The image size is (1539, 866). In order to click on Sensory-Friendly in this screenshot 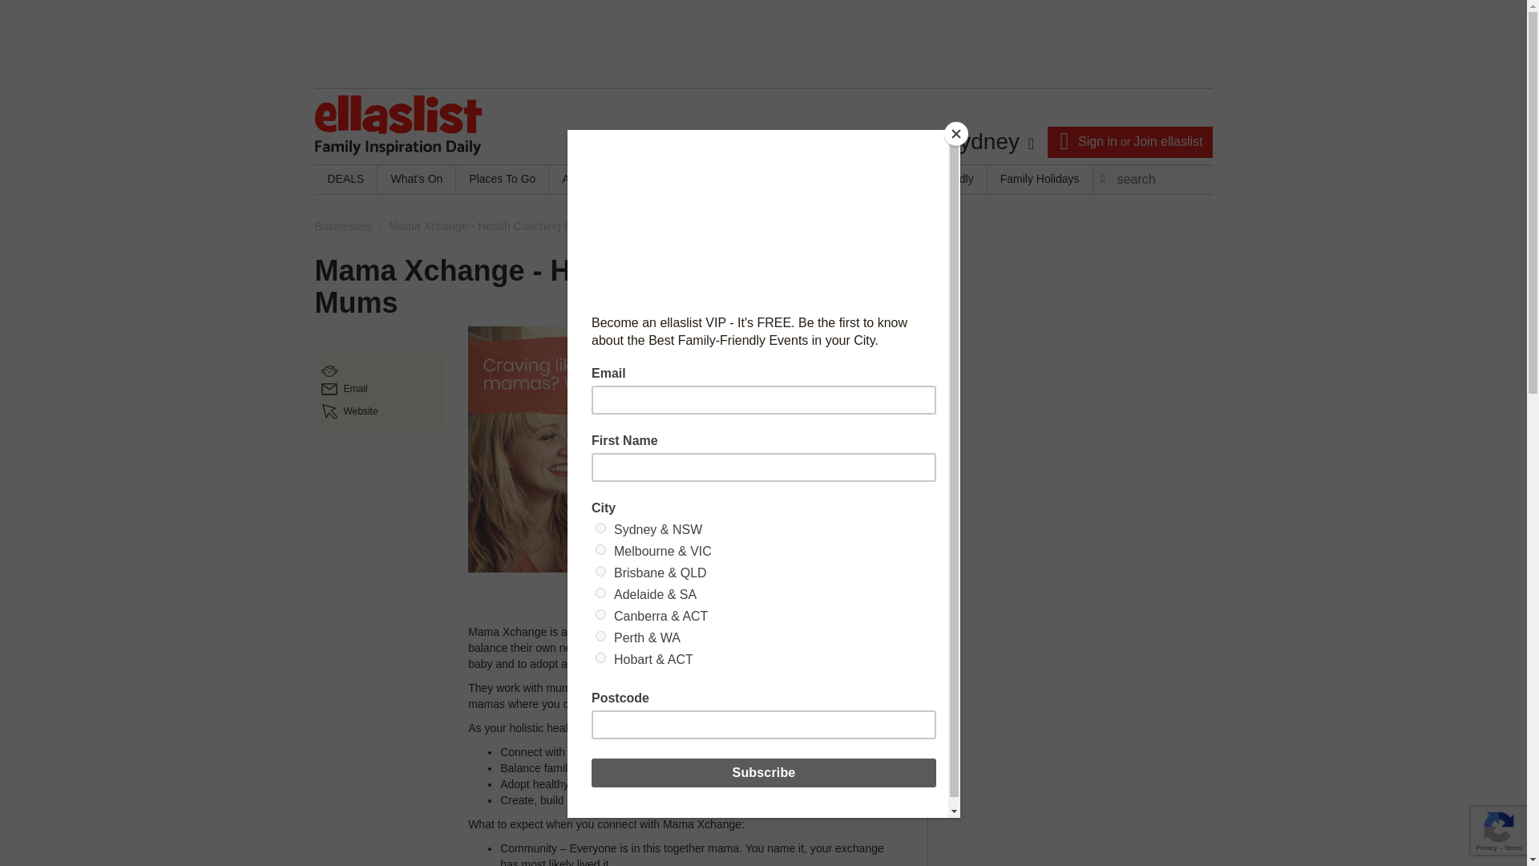, I will do `click(931, 180)`.